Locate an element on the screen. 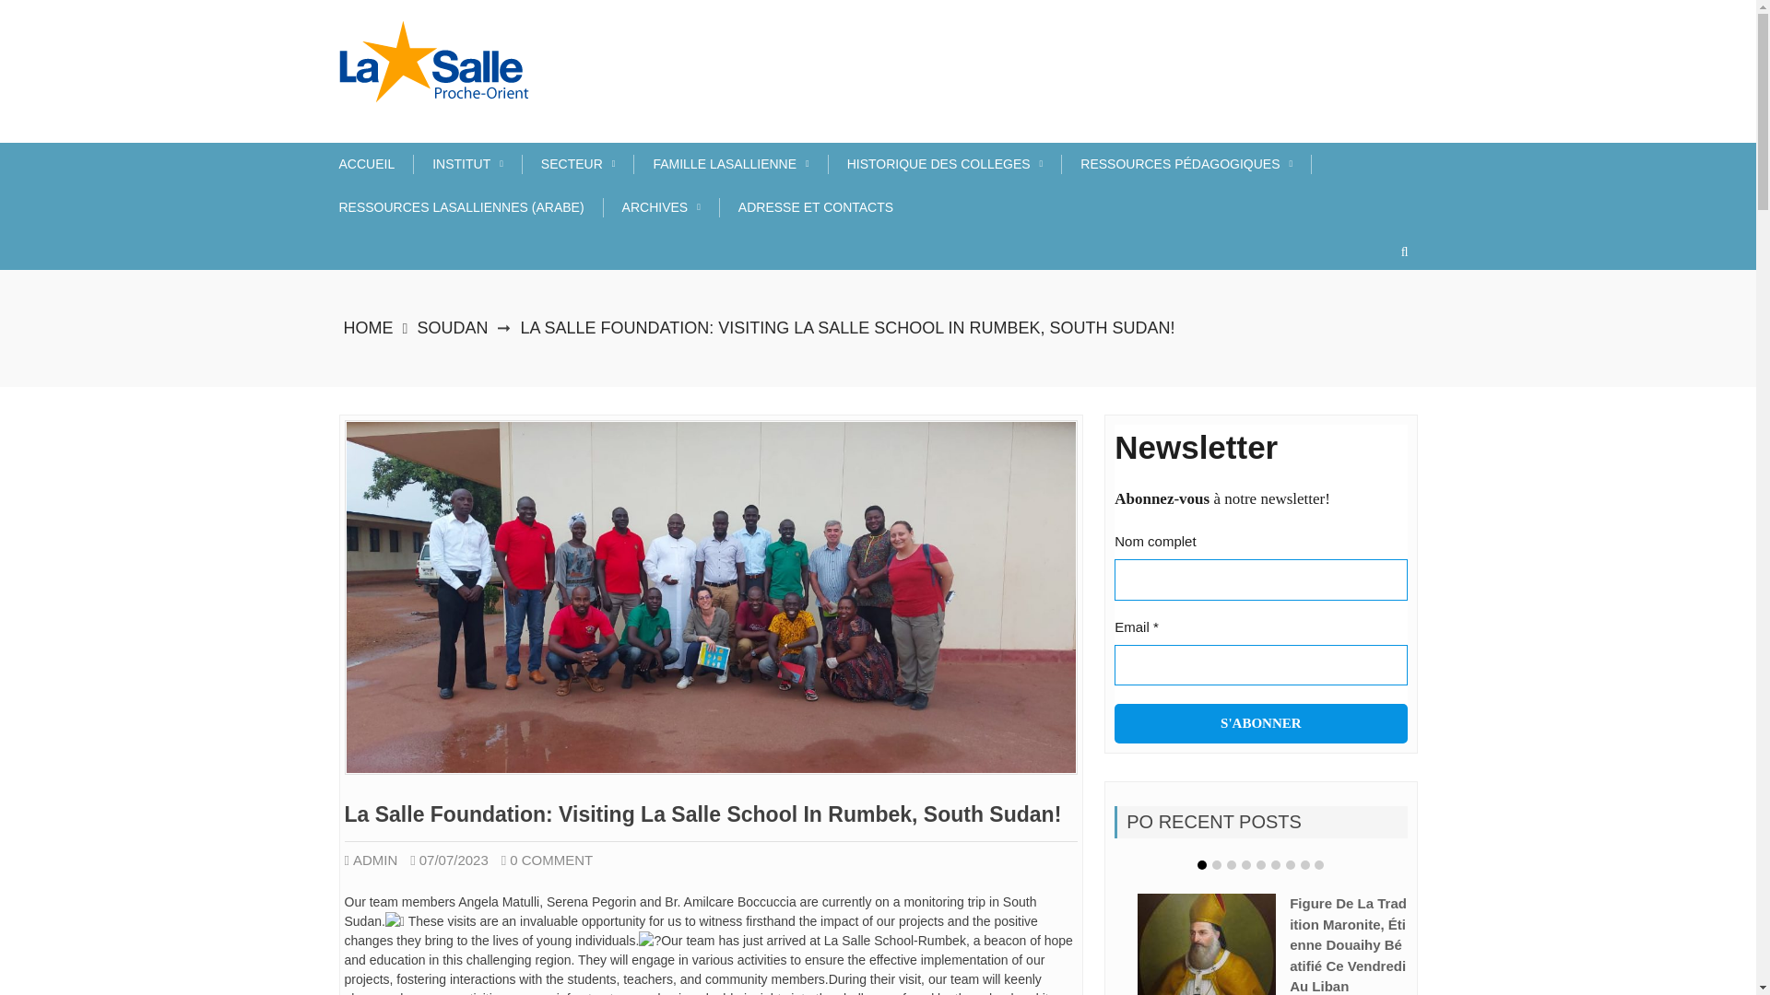 Image resolution: width=1770 pixels, height=995 pixels. HISTORIQUE DES COLLEGES is located at coordinates (955, 164).